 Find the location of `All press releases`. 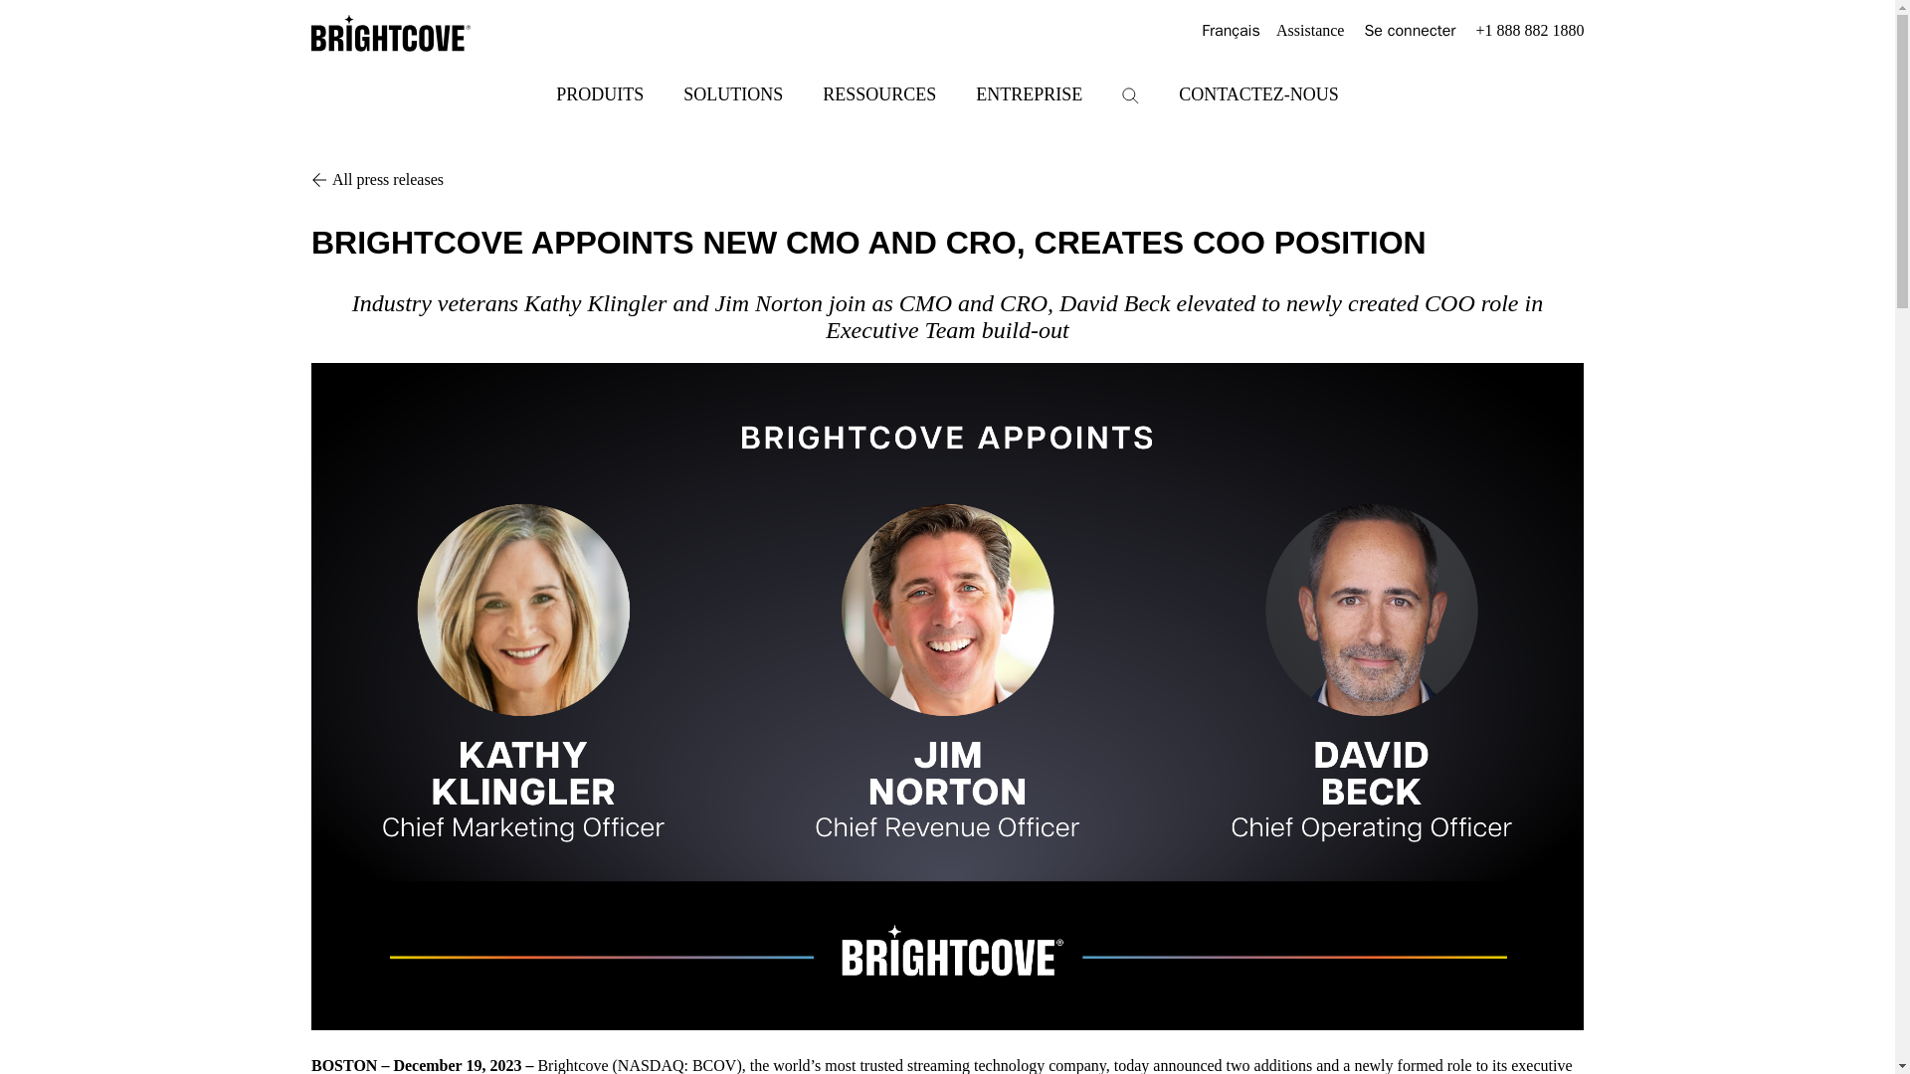

All press releases is located at coordinates (947, 179).